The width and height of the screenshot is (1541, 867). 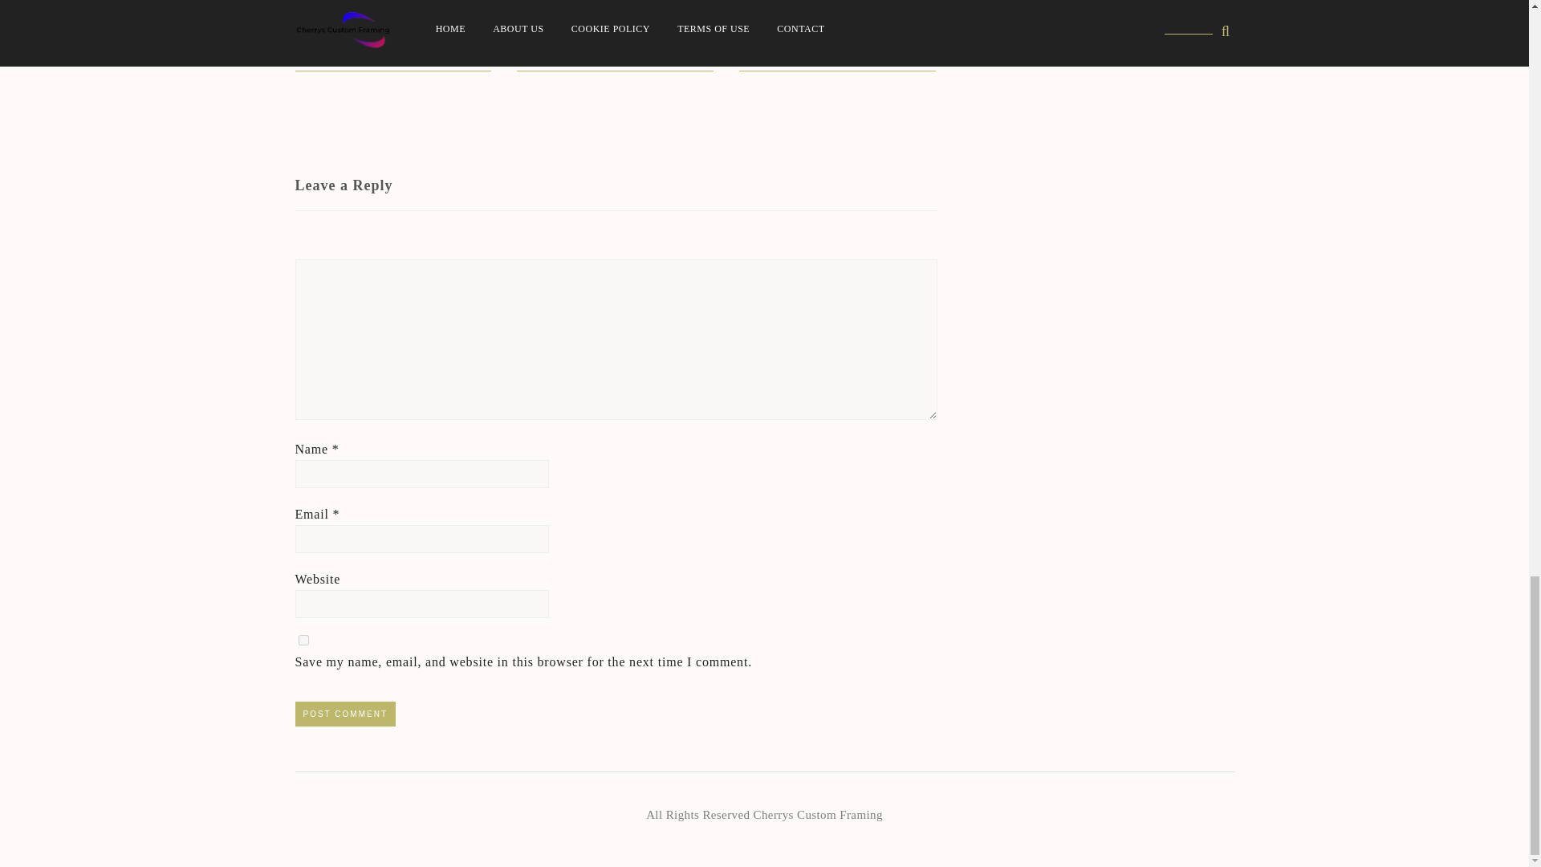 I want to click on Post Comment, so click(x=345, y=714).